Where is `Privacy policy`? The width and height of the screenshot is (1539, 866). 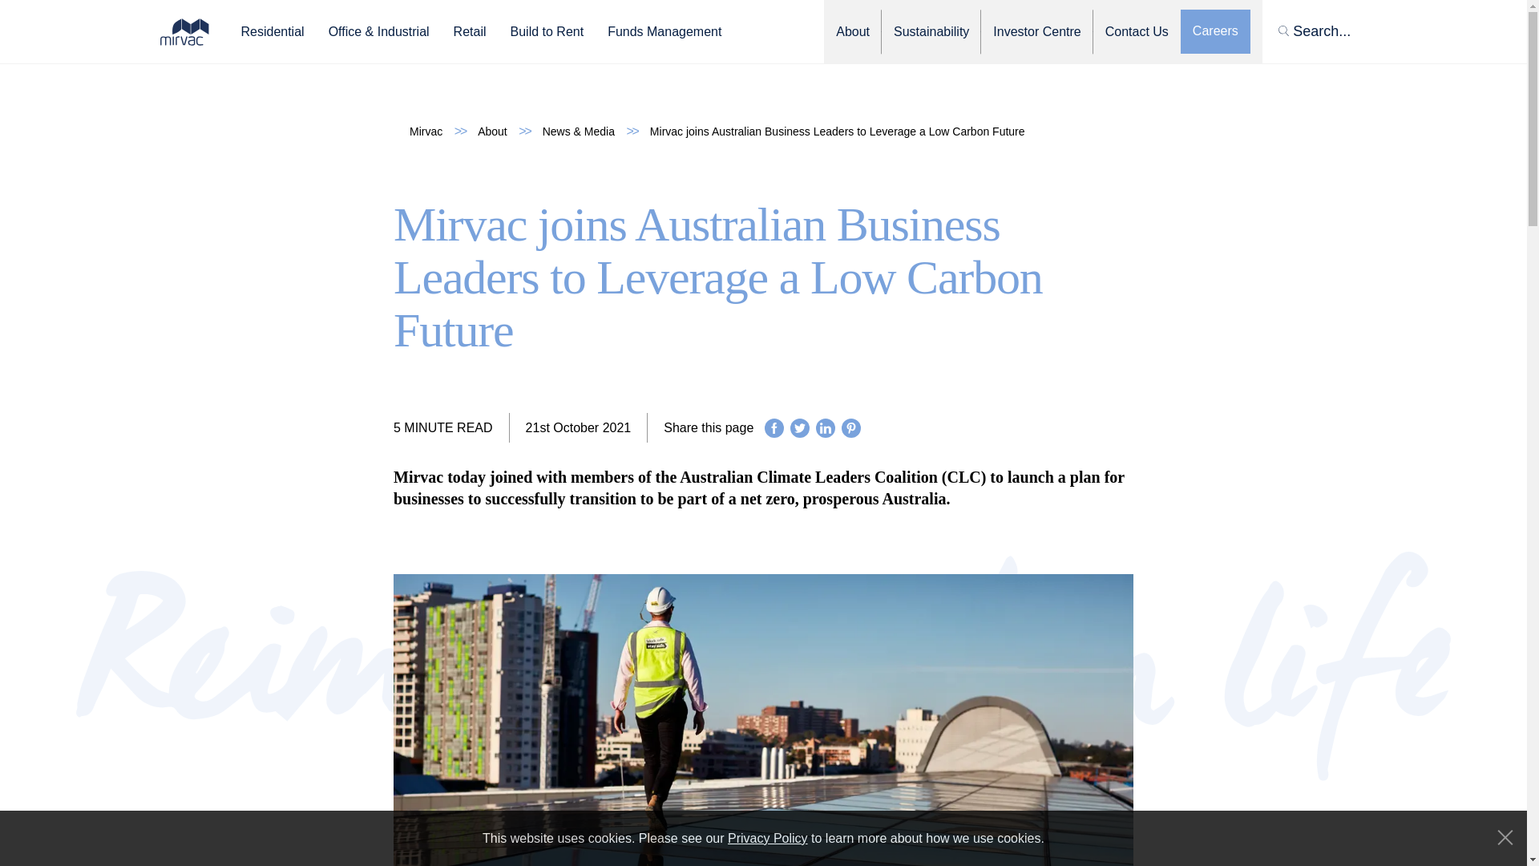
Privacy policy is located at coordinates (768, 839).